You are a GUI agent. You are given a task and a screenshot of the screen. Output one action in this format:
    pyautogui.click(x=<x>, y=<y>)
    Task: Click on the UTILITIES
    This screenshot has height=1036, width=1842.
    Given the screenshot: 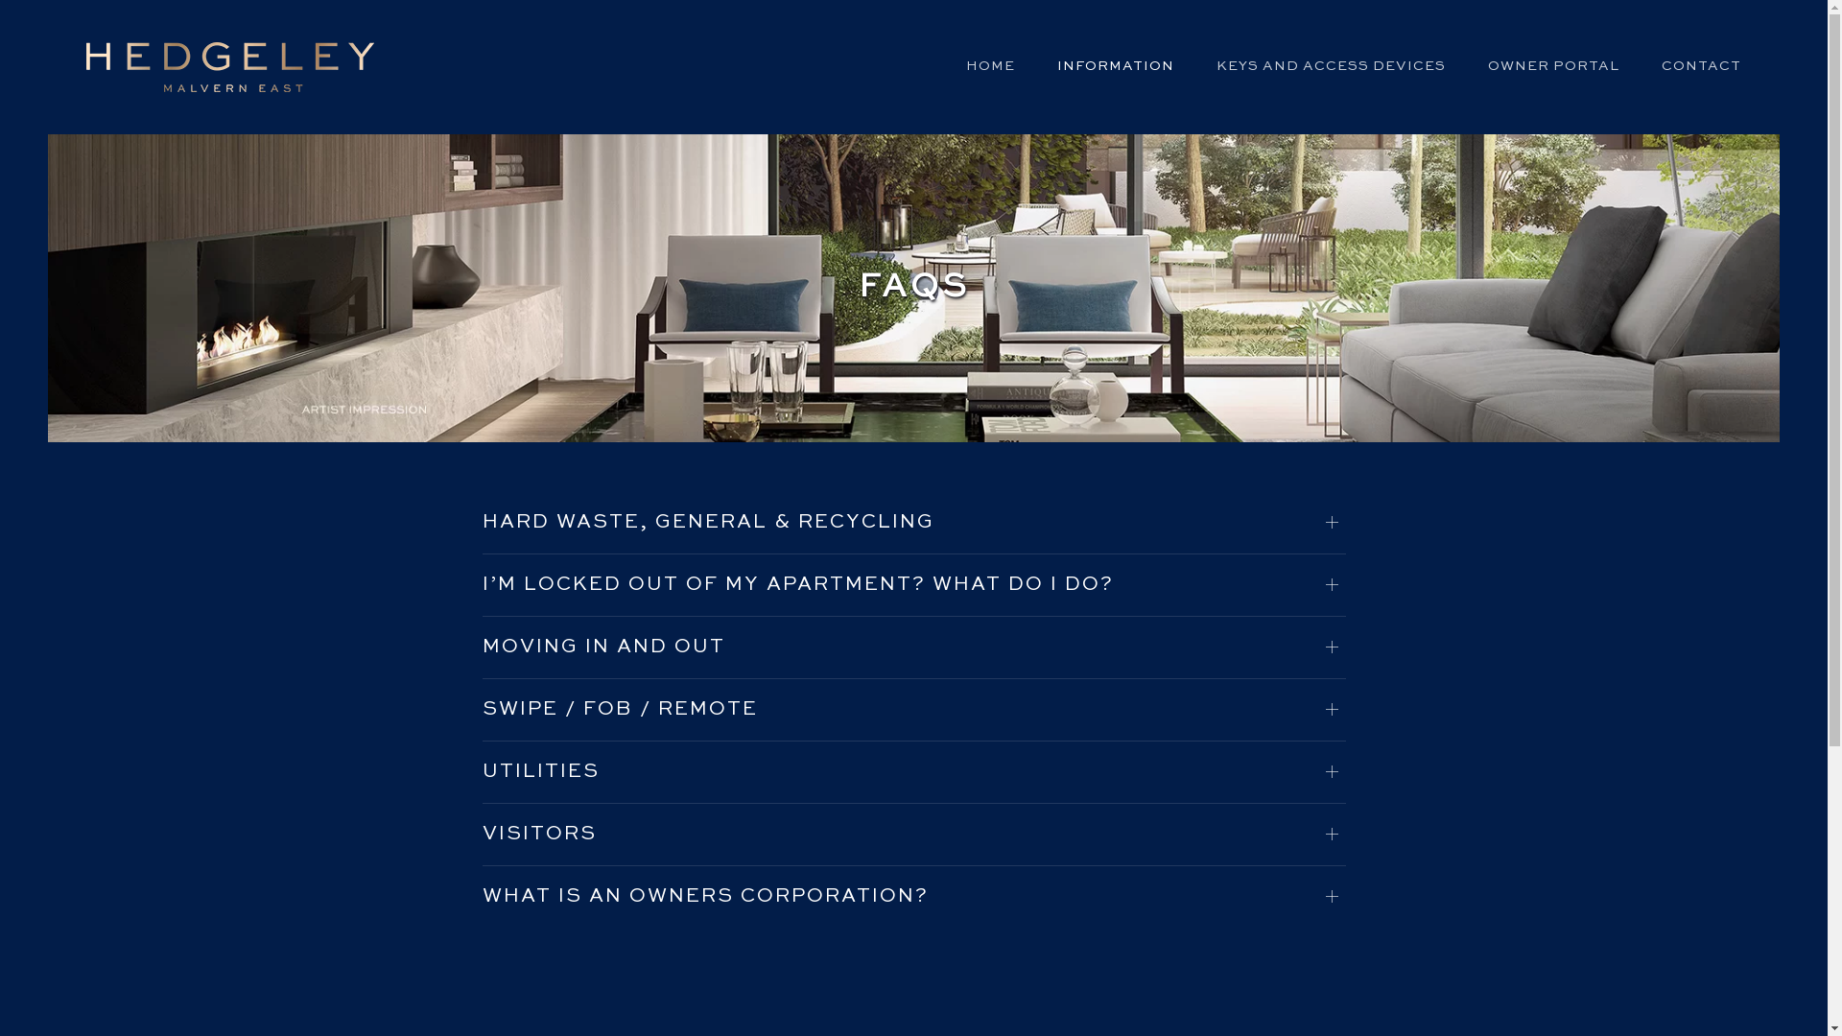 What is the action you would take?
    pyautogui.click(x=913, y=772)
    